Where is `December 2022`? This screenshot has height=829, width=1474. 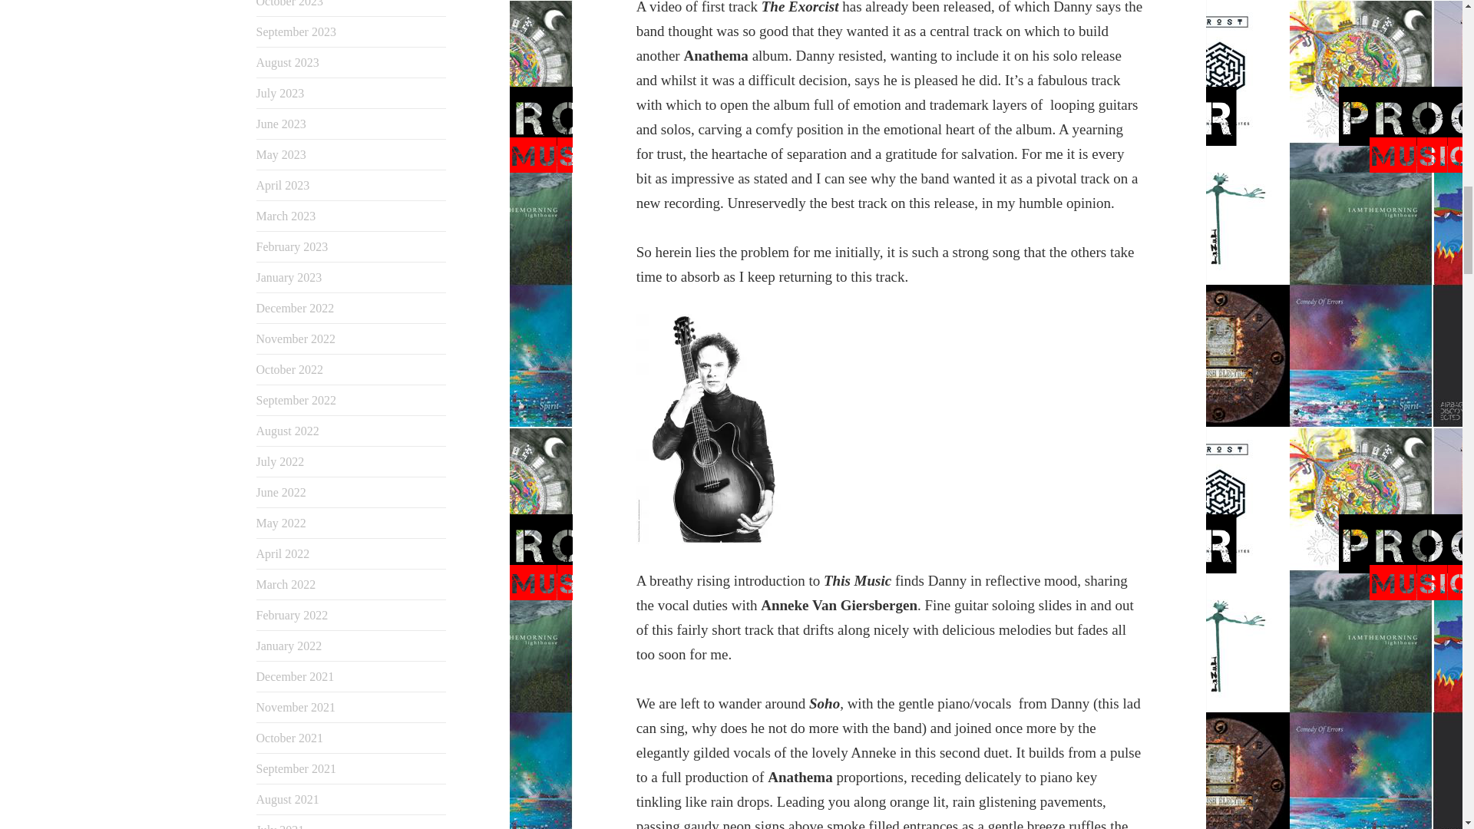
December 2022 is located at coordinates (295, 309).